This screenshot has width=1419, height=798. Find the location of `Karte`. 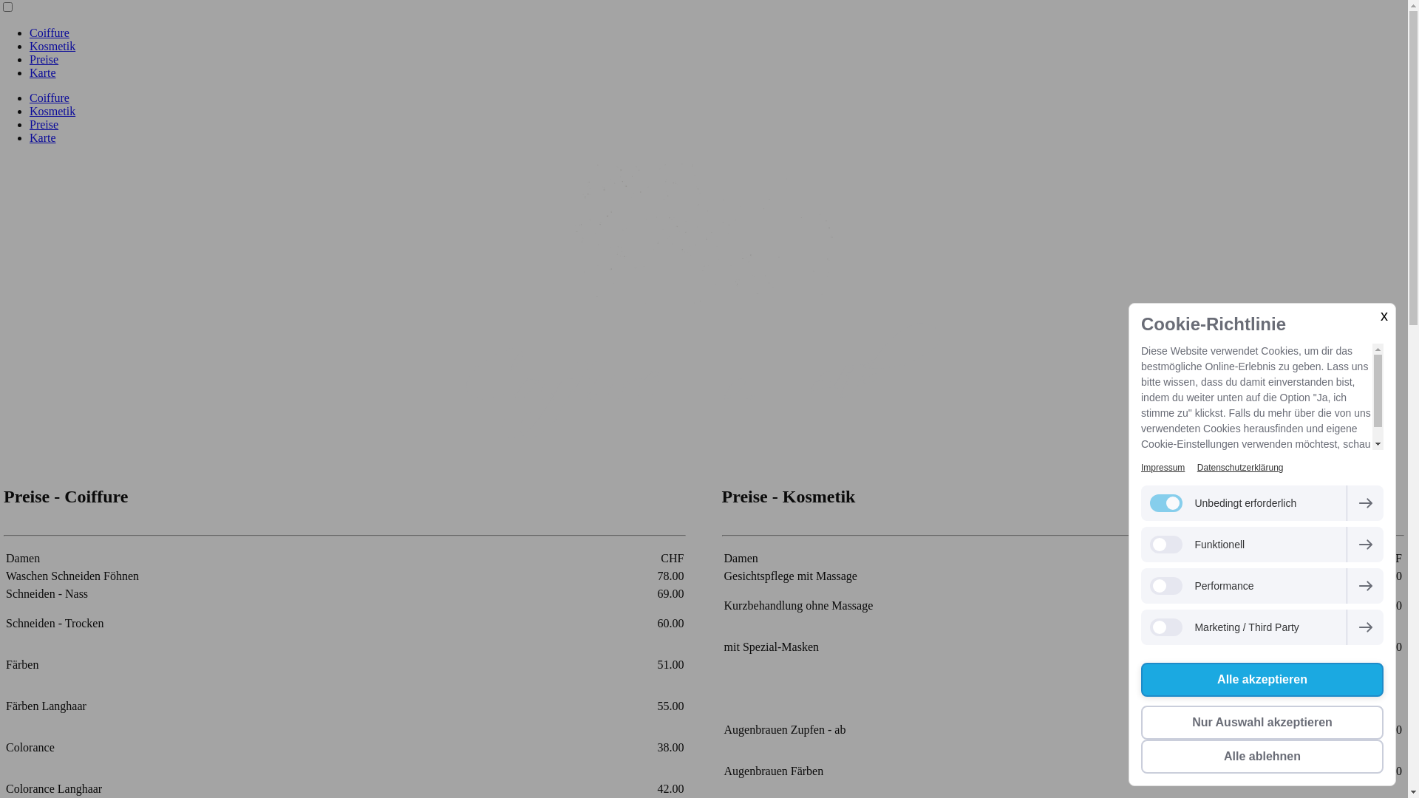

Karte is located at coordinates (43, 72).